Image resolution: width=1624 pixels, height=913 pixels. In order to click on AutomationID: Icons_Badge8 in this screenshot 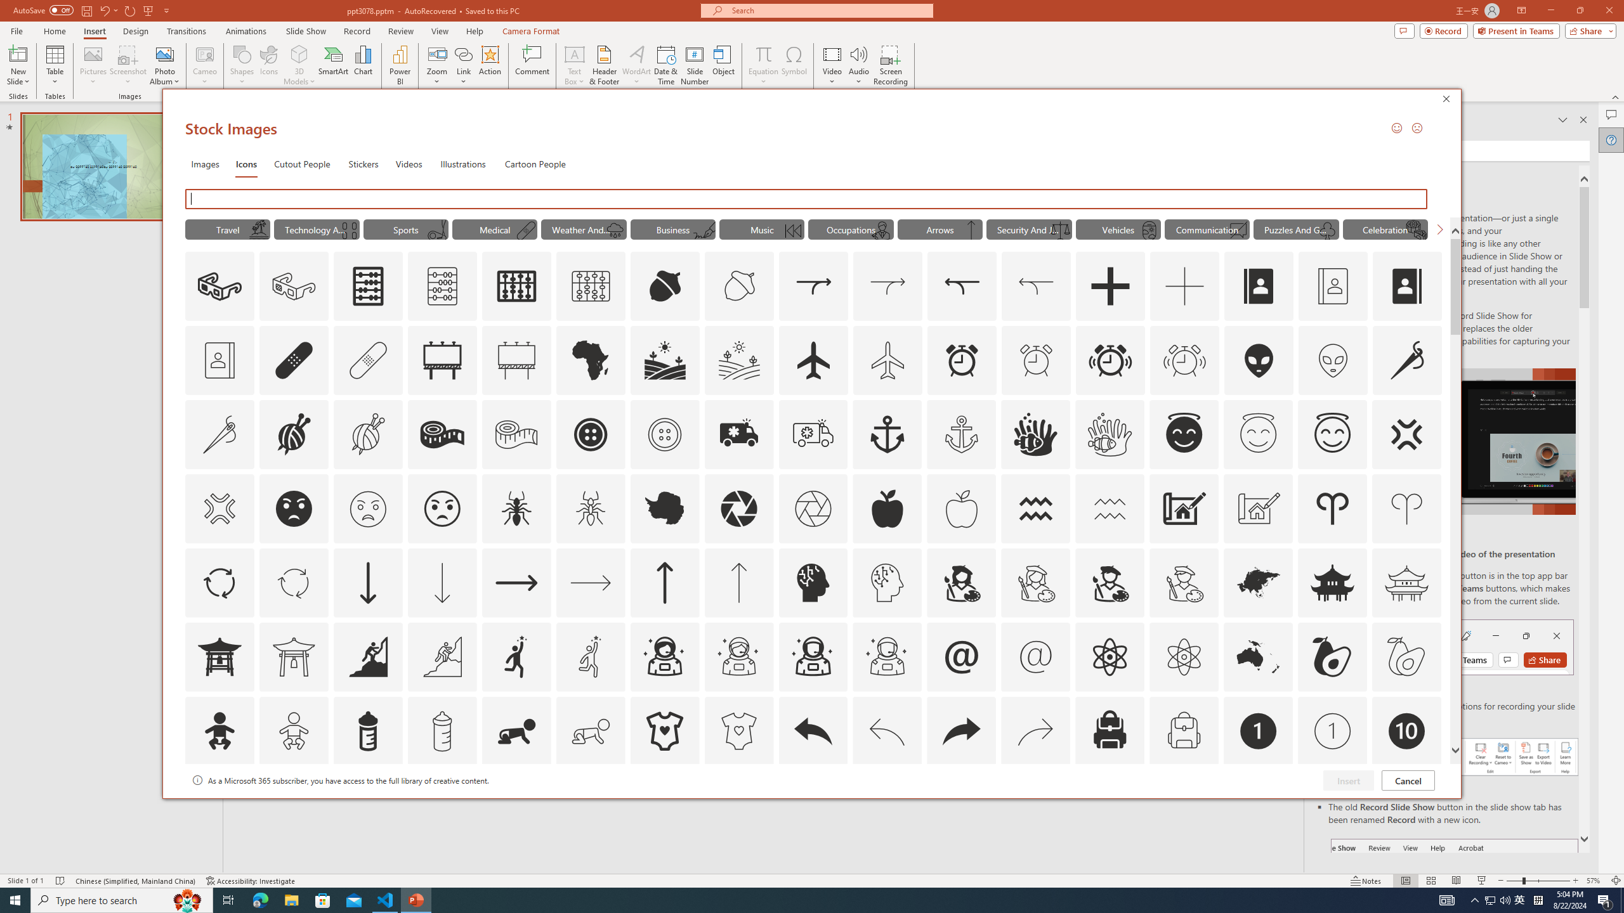, I will do `click(1184, 805)`.